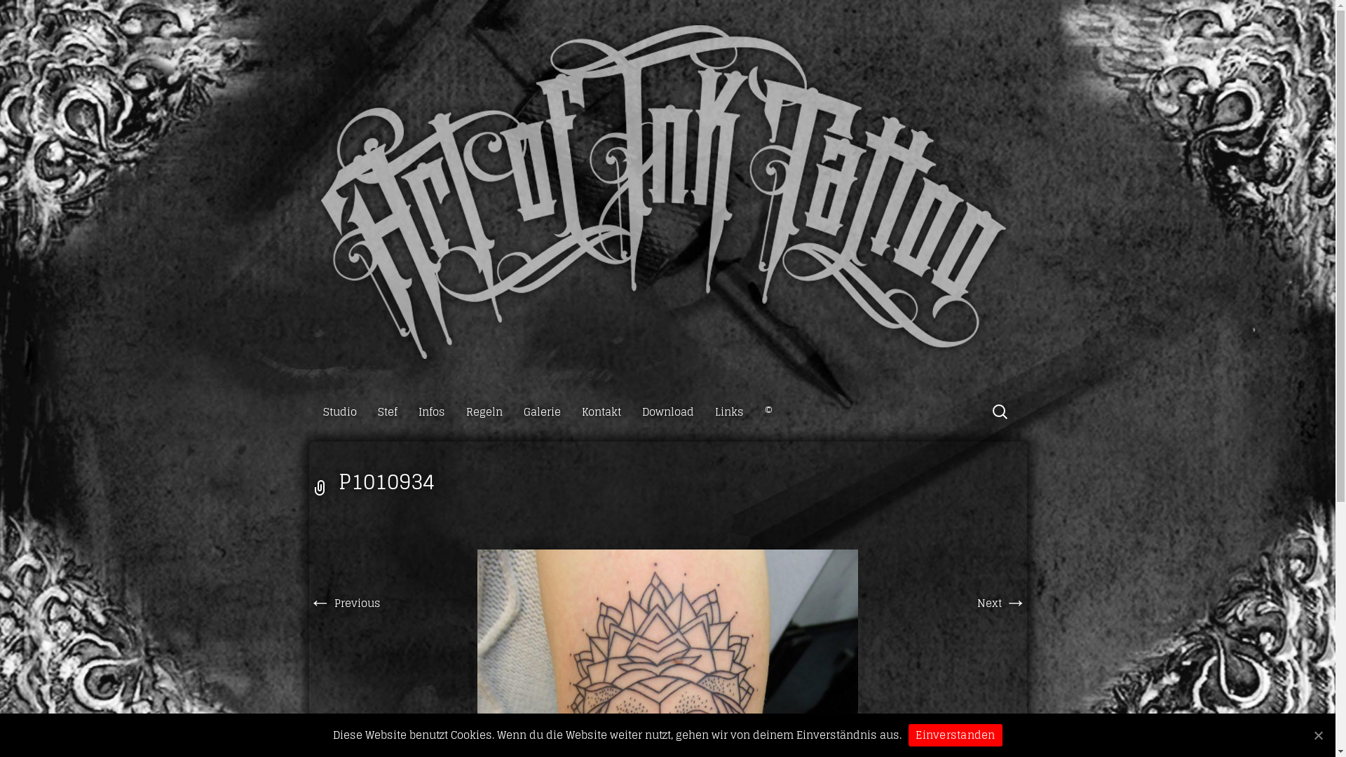  Describe the element at coordinates (597, 412) in the screenshot. I see `Kontakt` at that location.